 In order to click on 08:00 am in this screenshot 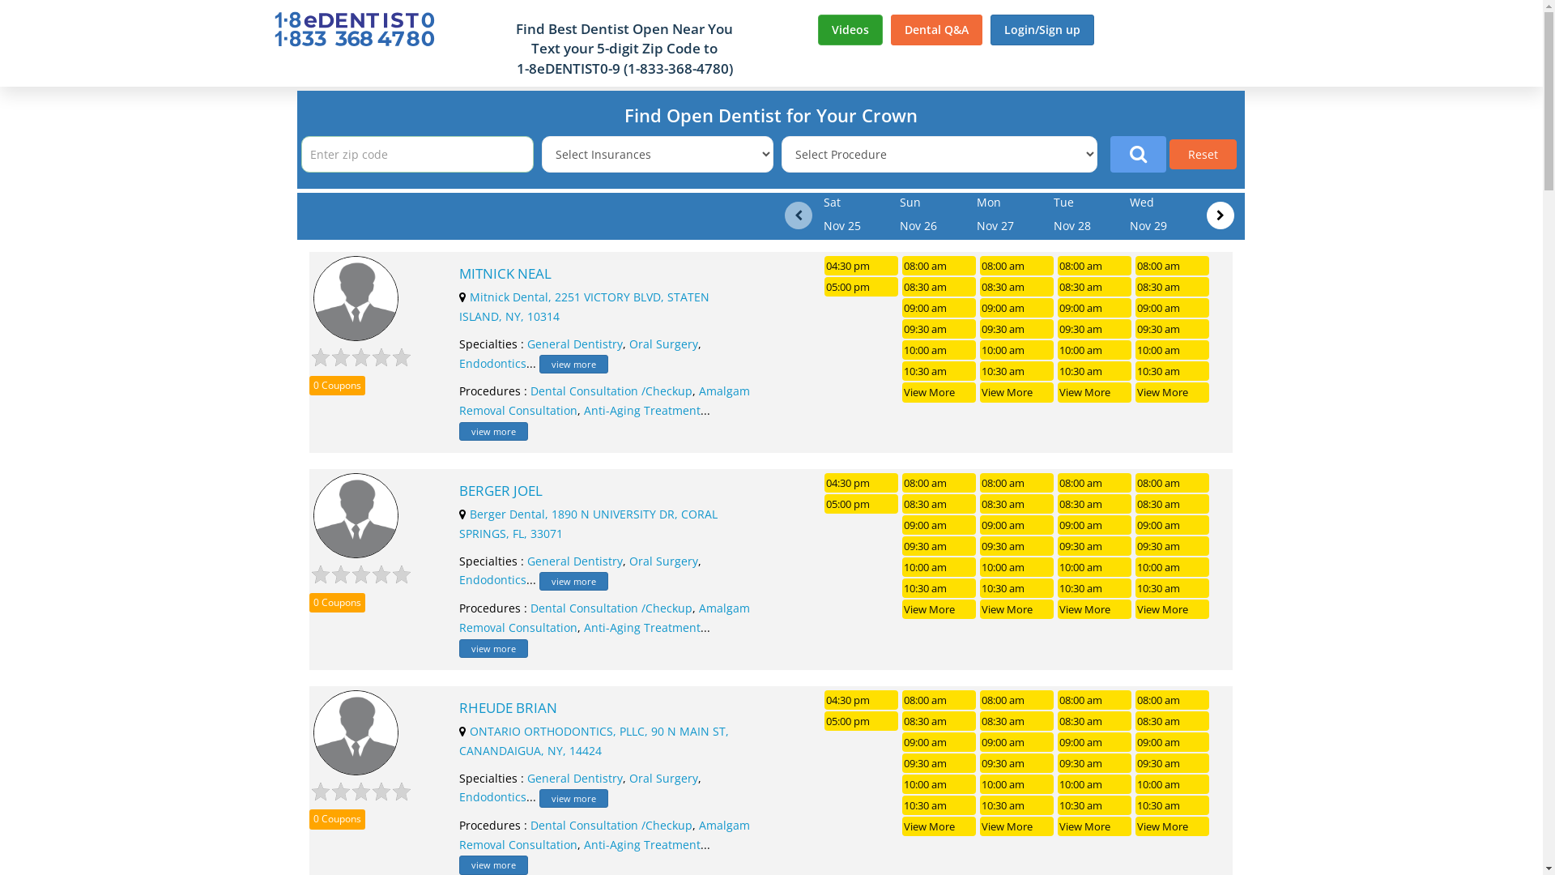, I will do `click(939, 483)`.